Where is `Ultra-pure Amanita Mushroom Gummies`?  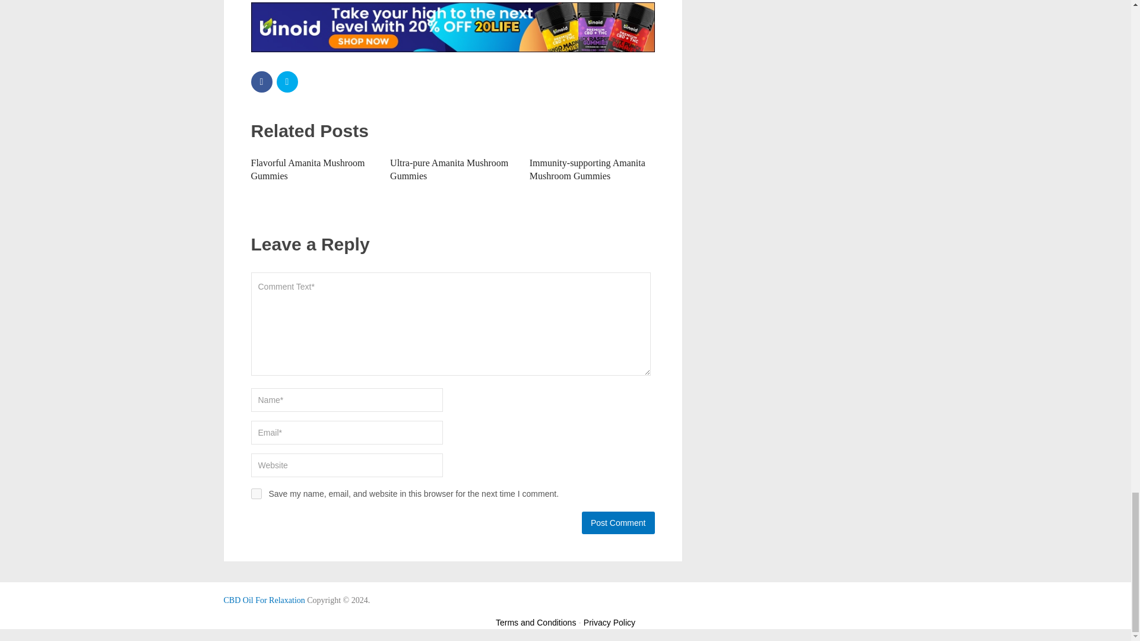
Ultra-pure Amanita Mushroom Gummies is located at coordinates (449, 169).